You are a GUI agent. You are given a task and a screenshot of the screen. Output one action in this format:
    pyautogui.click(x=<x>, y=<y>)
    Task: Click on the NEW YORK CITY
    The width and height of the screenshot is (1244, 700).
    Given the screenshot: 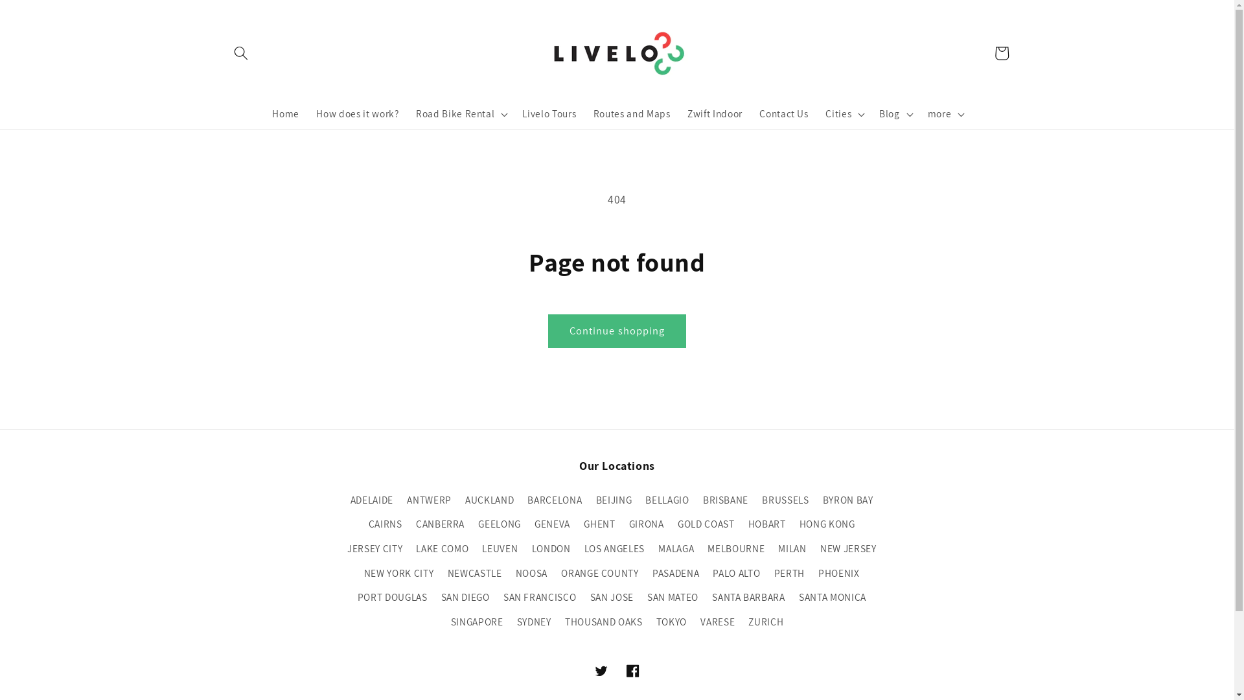 What is the action you would take?
    pyautogui.click(x=399, y=573)
    